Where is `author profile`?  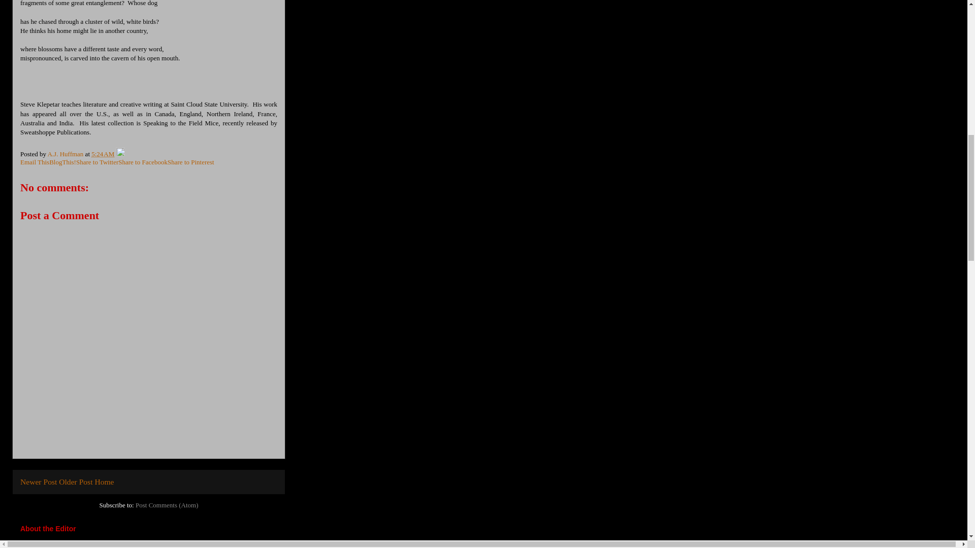
author profile is located at coordinates (66, 154).